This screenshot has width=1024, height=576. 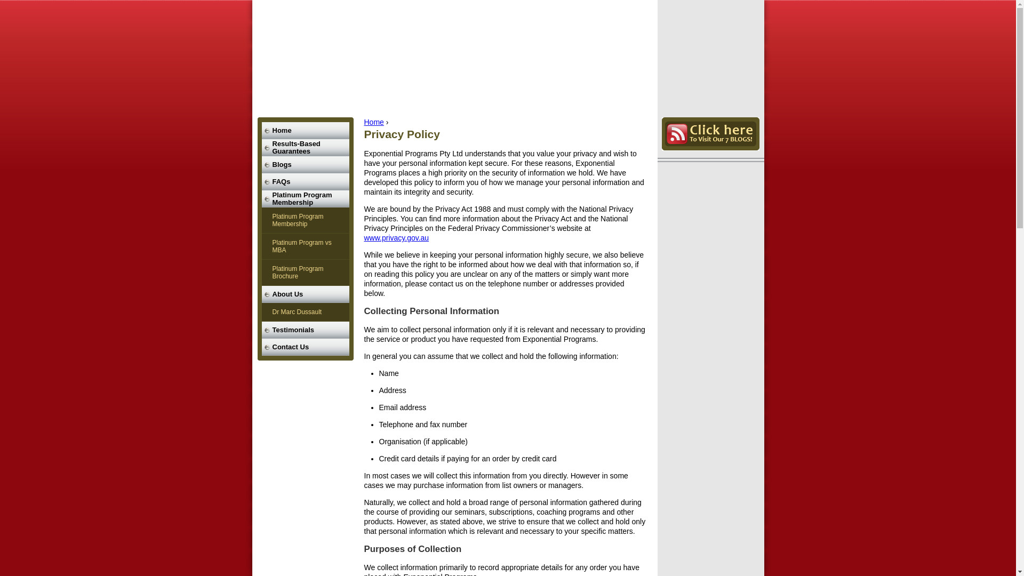 I want to click on Home, so click(x=305, y=131).